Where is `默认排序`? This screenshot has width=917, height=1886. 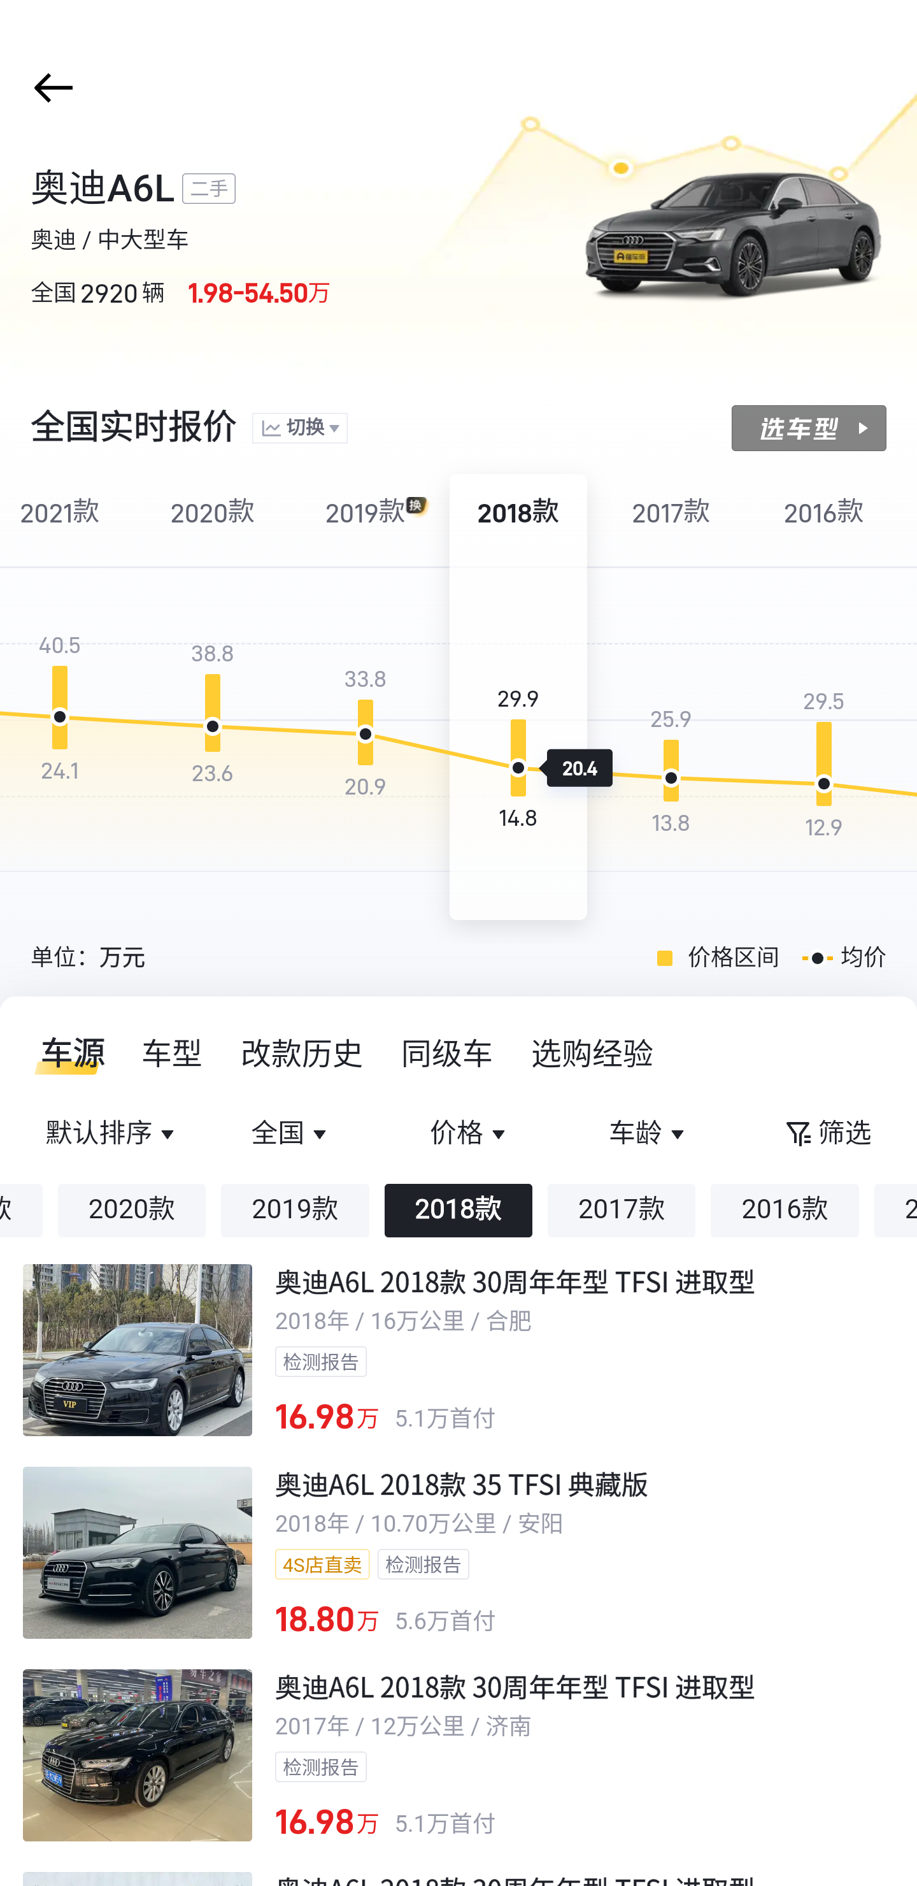 默认排序 is located at coordinates (113, 1134).